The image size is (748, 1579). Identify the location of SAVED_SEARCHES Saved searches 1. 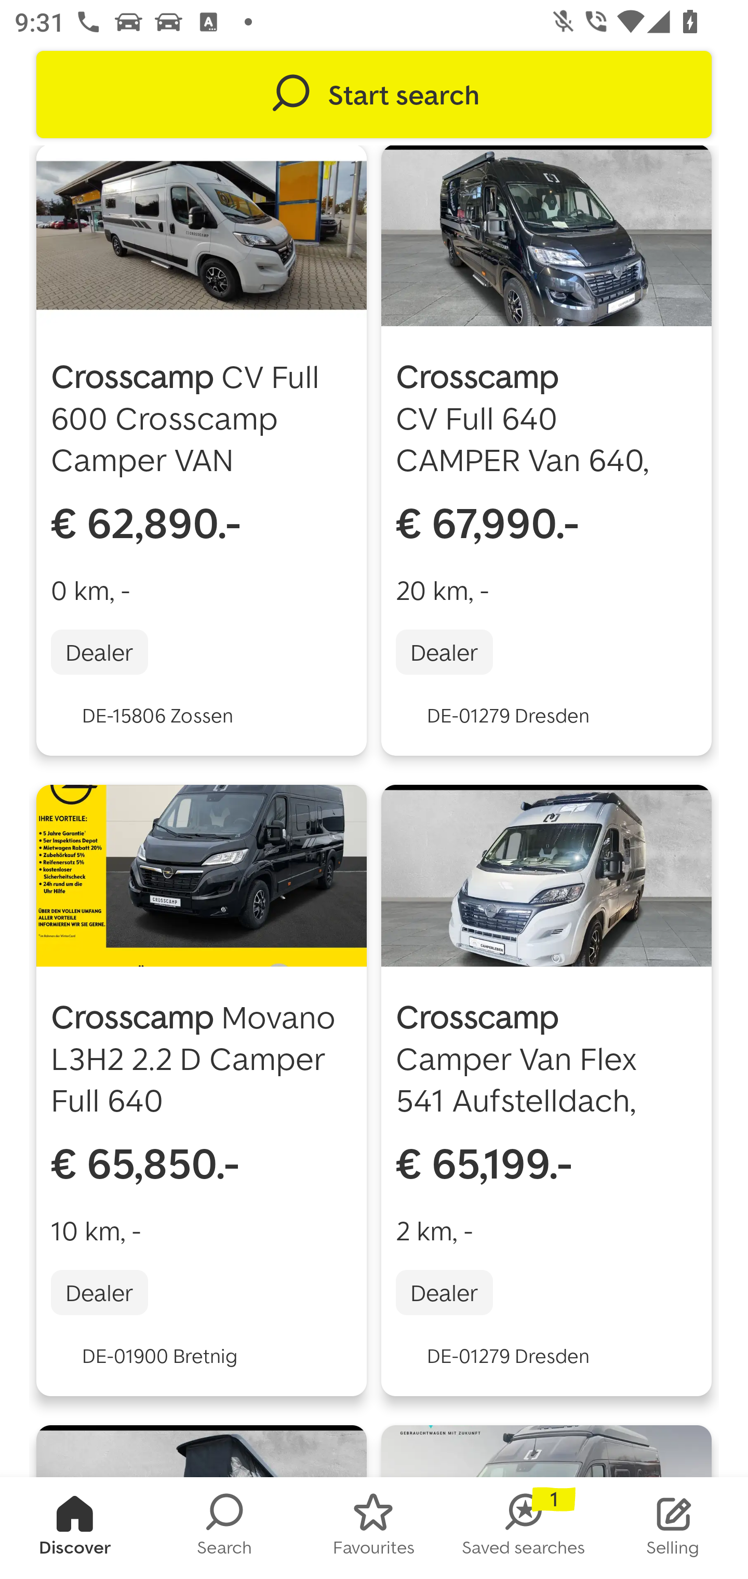
(524, 1528).